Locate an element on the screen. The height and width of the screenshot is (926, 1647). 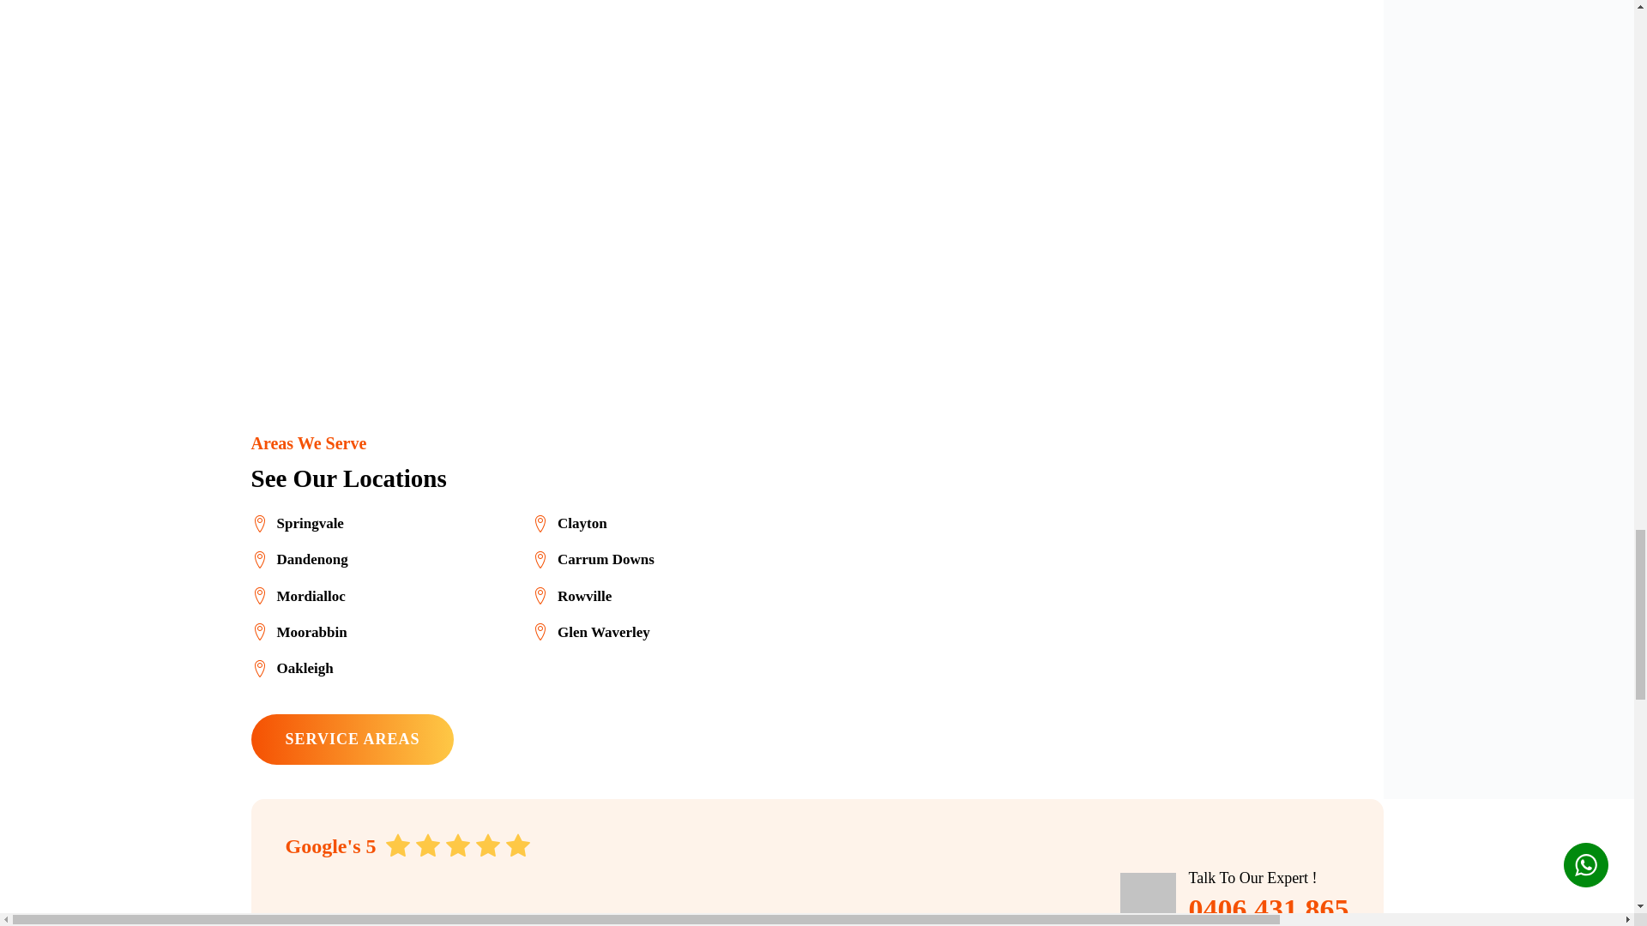
Google's 5 is located at coordinates (407, 846).